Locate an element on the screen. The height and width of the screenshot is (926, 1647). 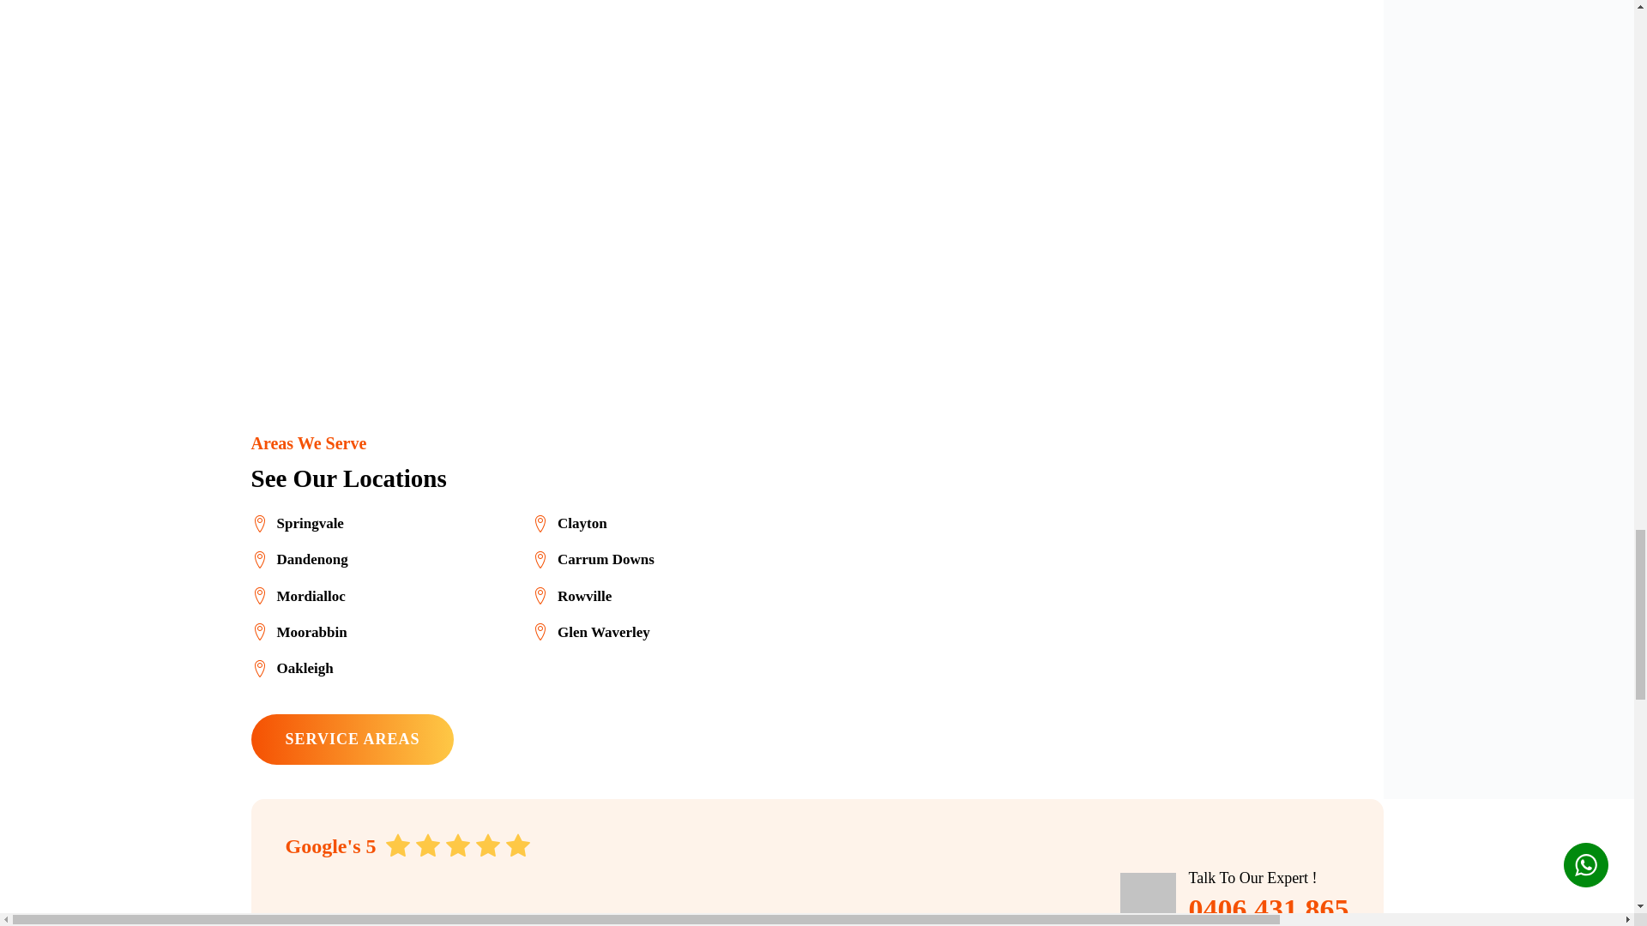
Google's 5 is located at coordinates (407, 846).